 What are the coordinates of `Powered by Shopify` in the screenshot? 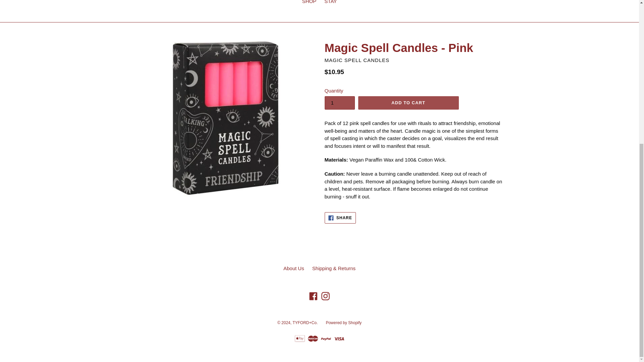 It's located at (340, 218).